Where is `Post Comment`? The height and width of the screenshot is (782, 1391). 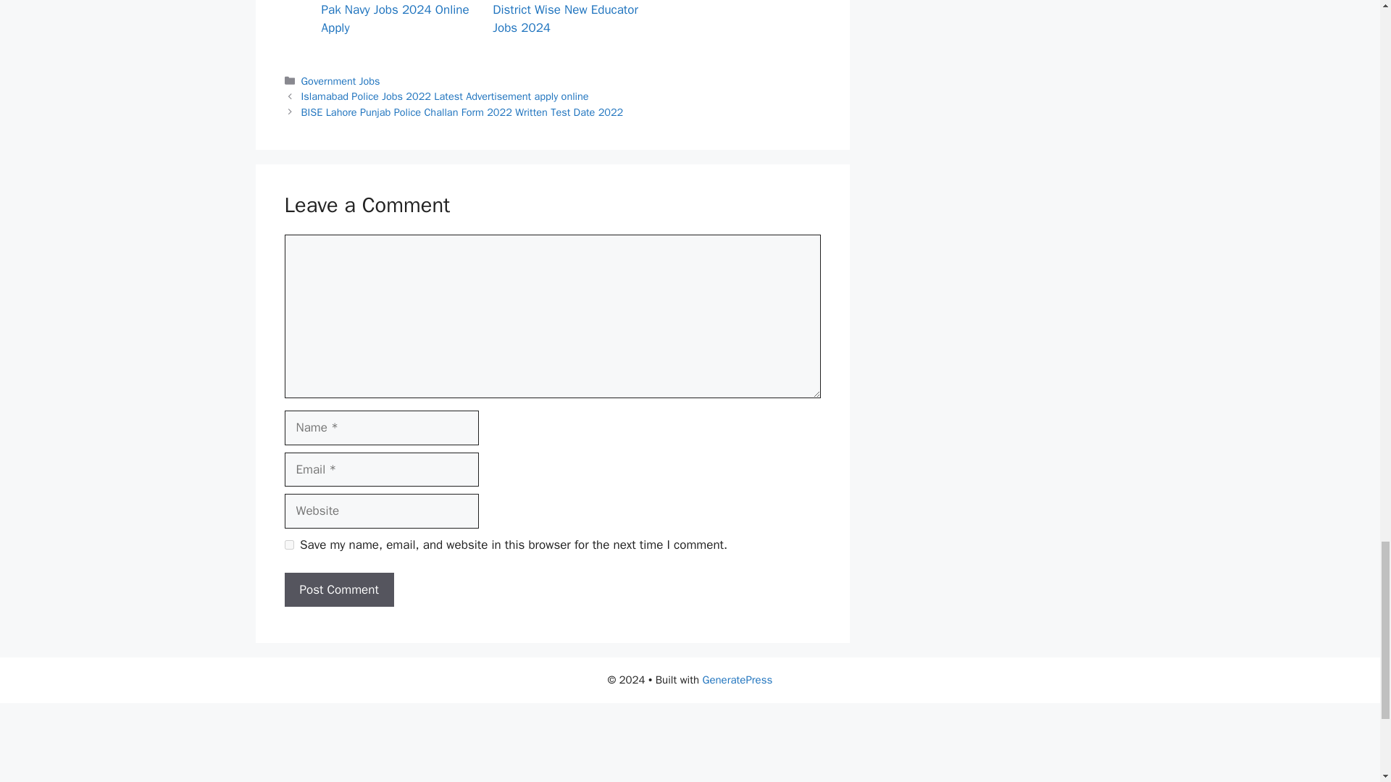
Post Comment is located at coordinates (338, 589).